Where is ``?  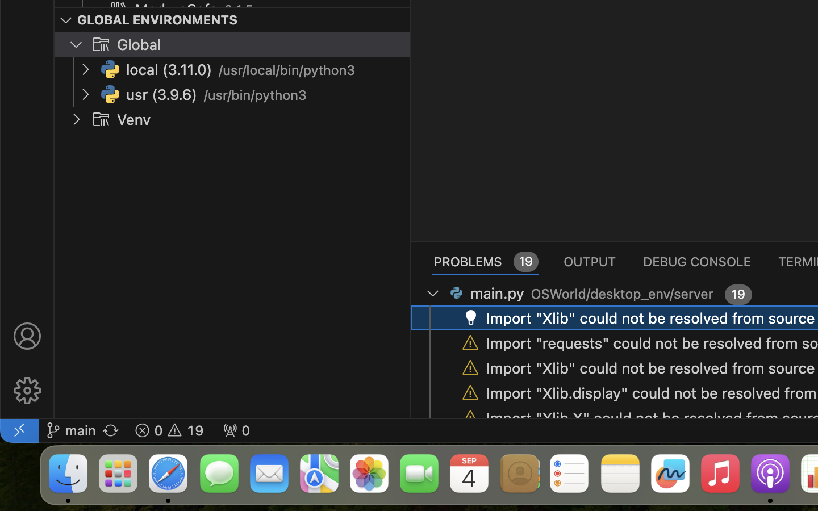  is located at coordinates (27, 391).